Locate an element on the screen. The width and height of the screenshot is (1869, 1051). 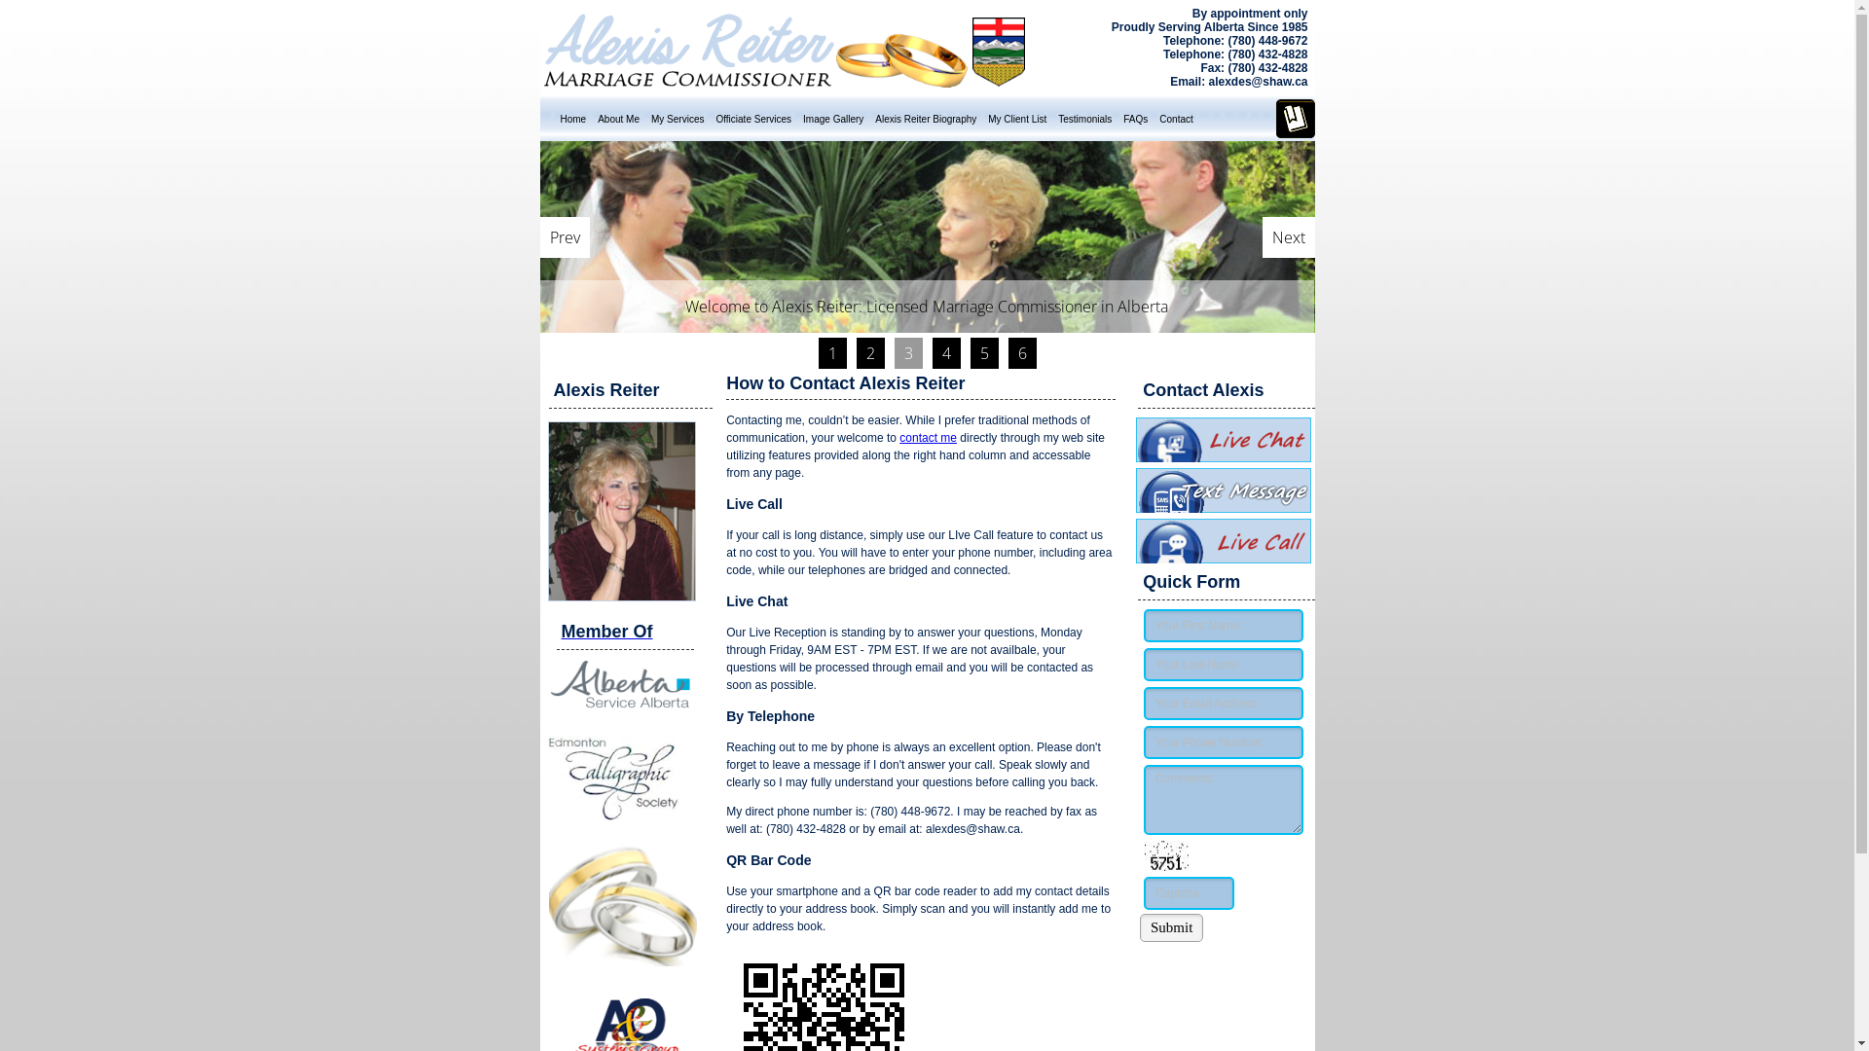
Officiate Services is located at coordinates (753, 119).